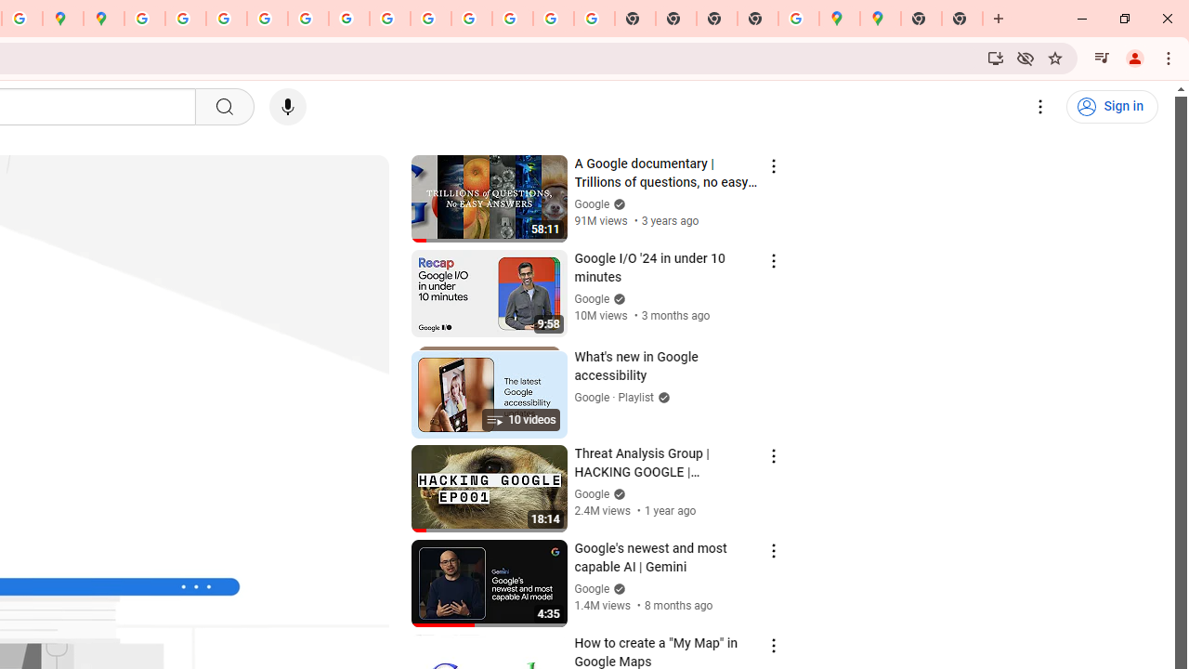 The image size is (1189, 669). I want to click on Action menu, so click(773, 646).